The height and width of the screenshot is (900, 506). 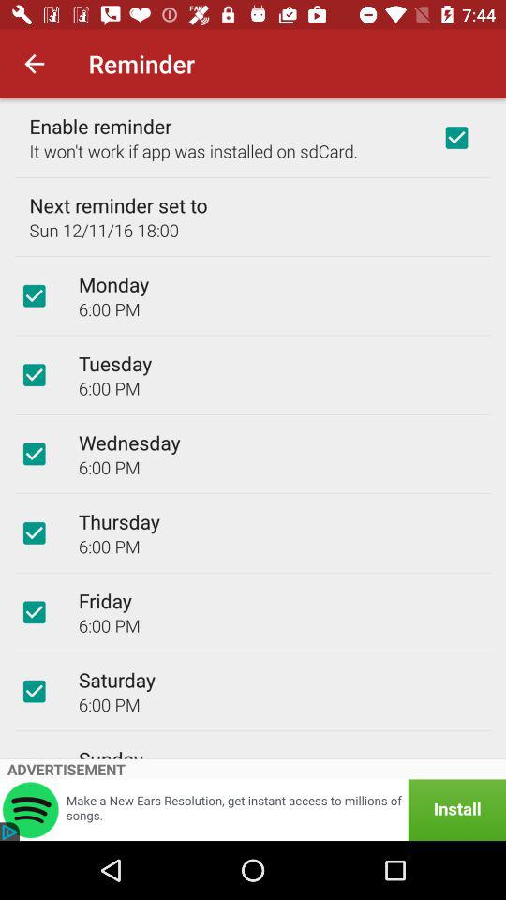 I want to click on choose this option, so click(x=34, y=375).